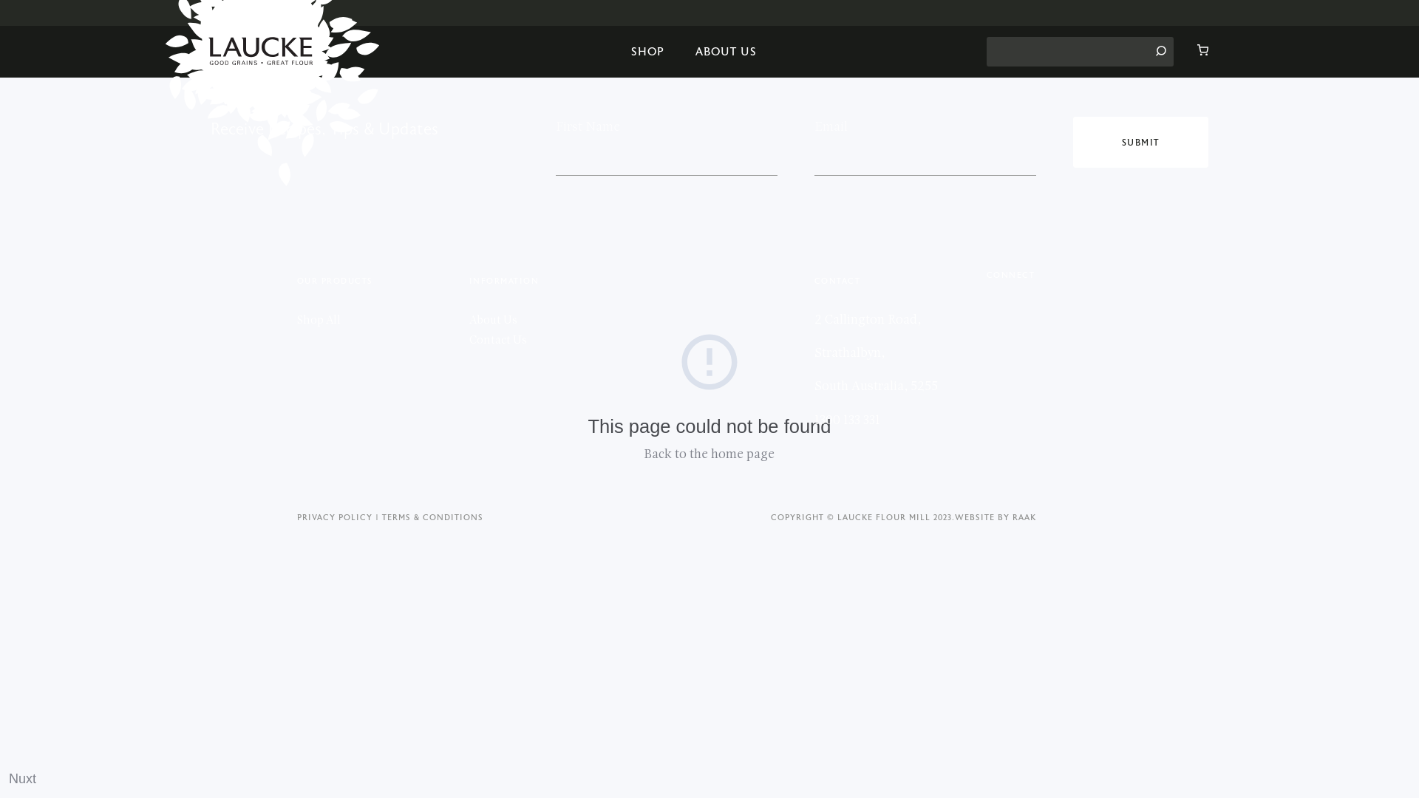 Image resolution: width=1419 pixels, height=798 pixels. What do you see at coordinates (838, 293) in the screenshot?
I see `CONTACT` at bounding box center [838, 293].